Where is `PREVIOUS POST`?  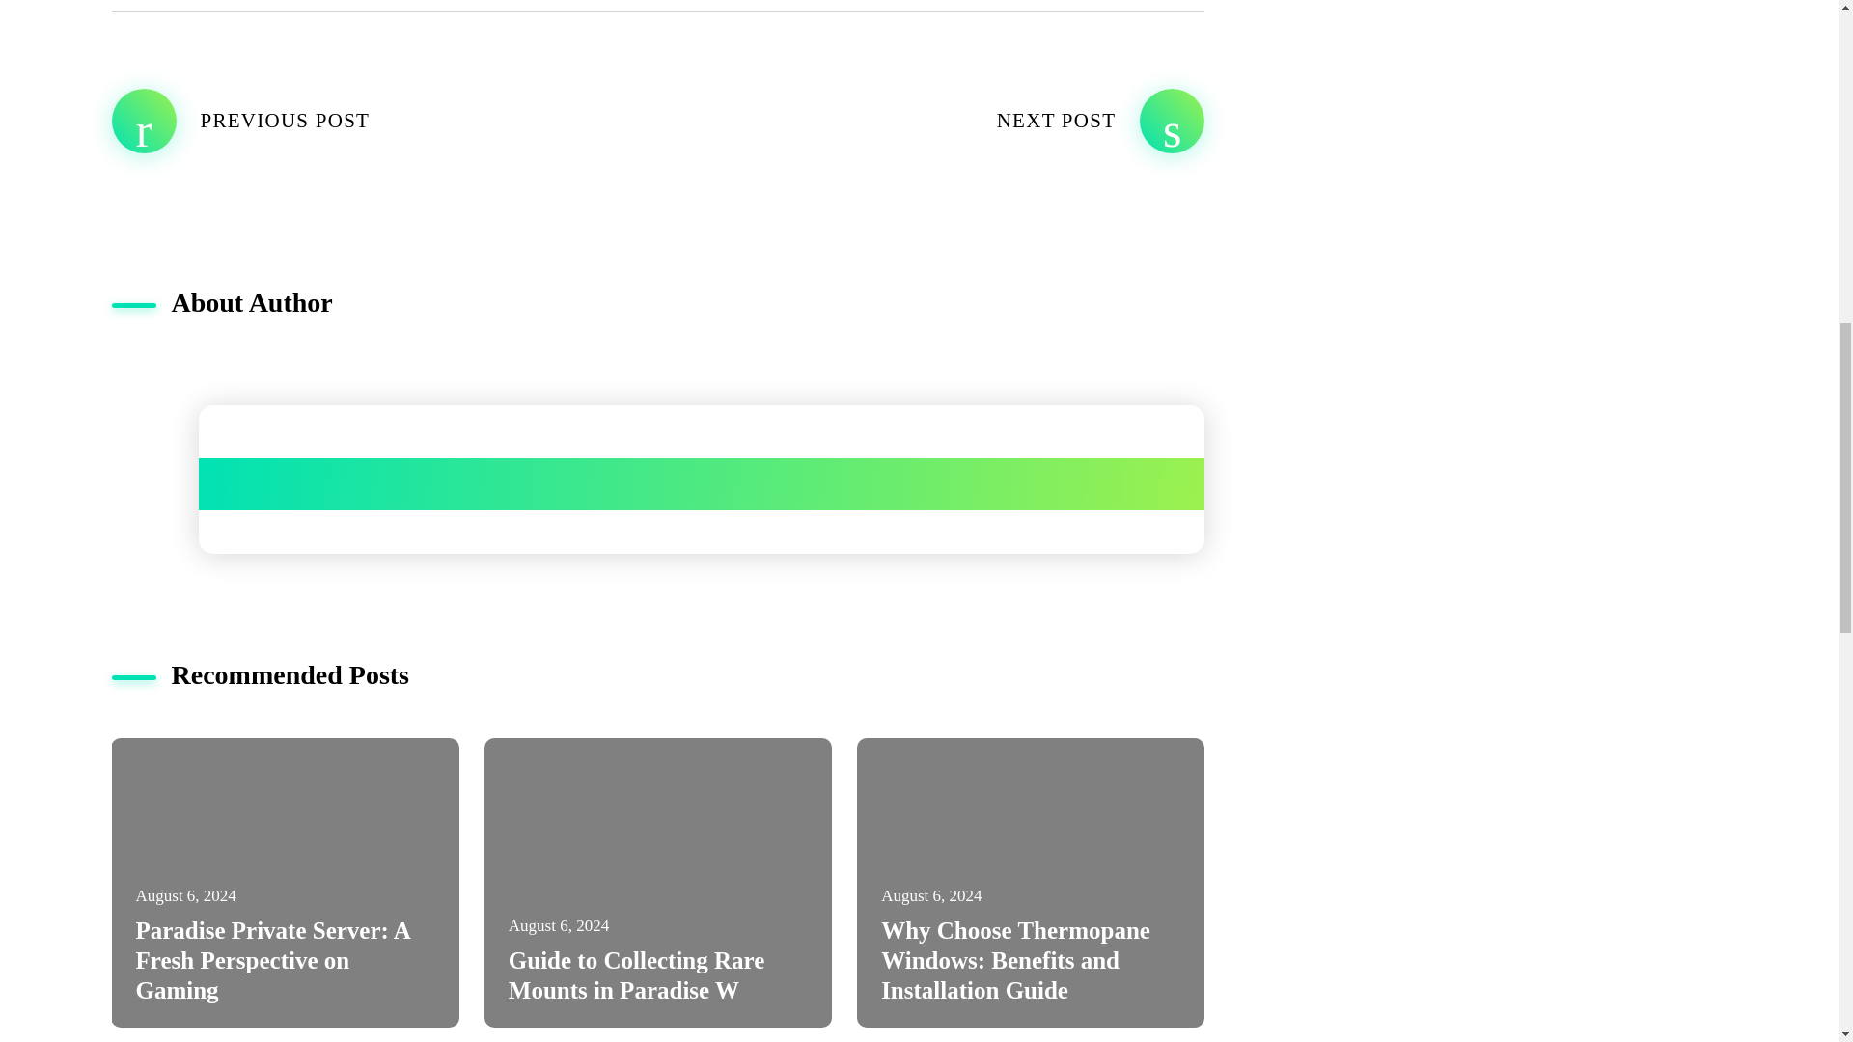 PREVIOUS POST is located at coordinates (384, 120).